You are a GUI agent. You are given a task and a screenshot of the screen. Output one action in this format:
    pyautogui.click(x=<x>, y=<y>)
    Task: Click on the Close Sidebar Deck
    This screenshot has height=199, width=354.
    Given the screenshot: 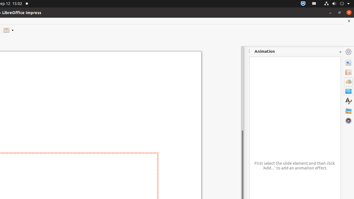 What is the action you would take?
    pyautogui.click(x=340, y=52)
    